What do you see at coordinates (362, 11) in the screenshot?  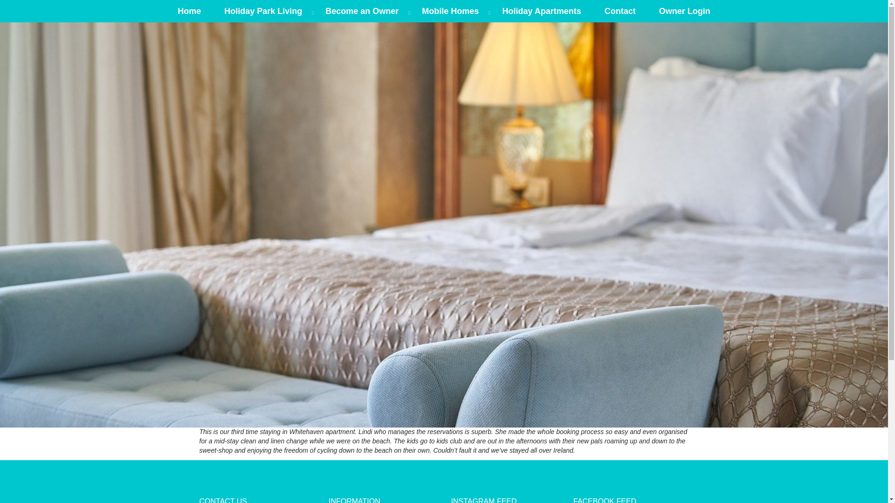 I see `Become an Owner` at bounding box center [362, 11].